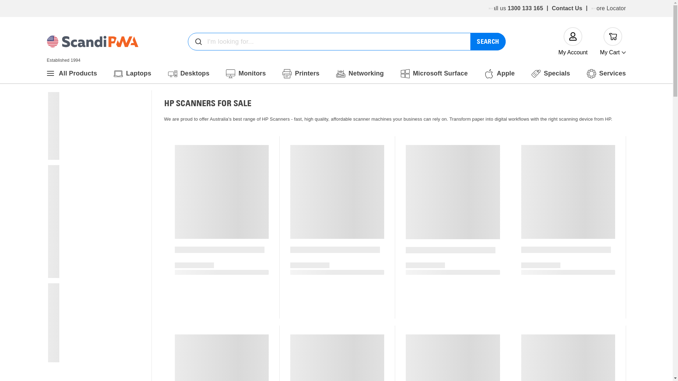 This screenshot has height=381, width=678. Describe the element at coordinates (594, 8) in the screenshot. I see `placeholder` at that location.